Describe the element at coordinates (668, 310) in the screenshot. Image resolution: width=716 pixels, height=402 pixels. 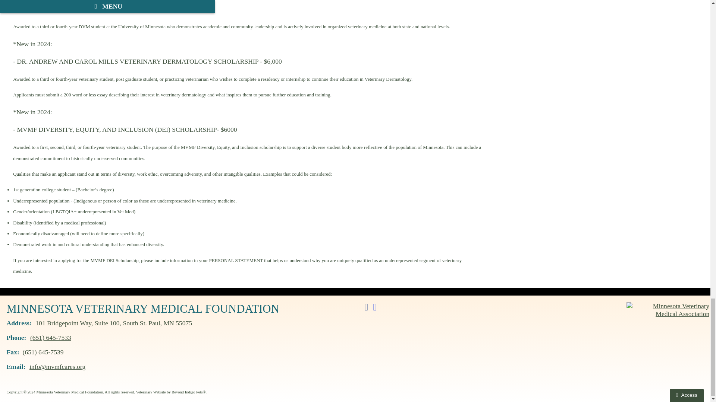
I see `Minnesota Veterinary Medical Association` at that location.